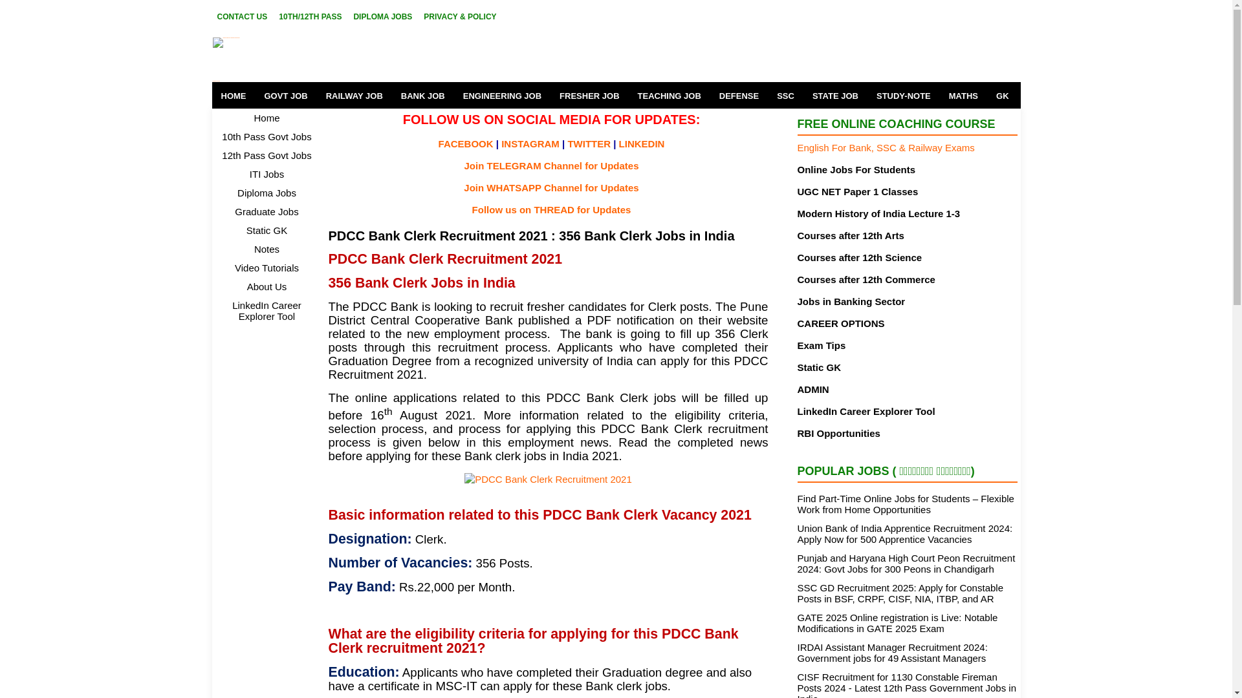 The width and height of the screenshot is (1242, 698). What do you see at coordinates (354, 96) in the screenshot?
I see `RAILWAY JOB` at bounding box center [354, 96].